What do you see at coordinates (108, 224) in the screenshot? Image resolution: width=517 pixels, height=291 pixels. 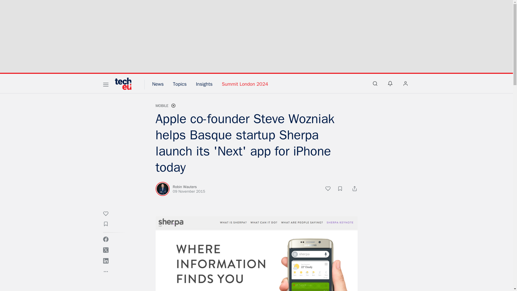 I see `Add to collection` at bounding box center [108, 224].